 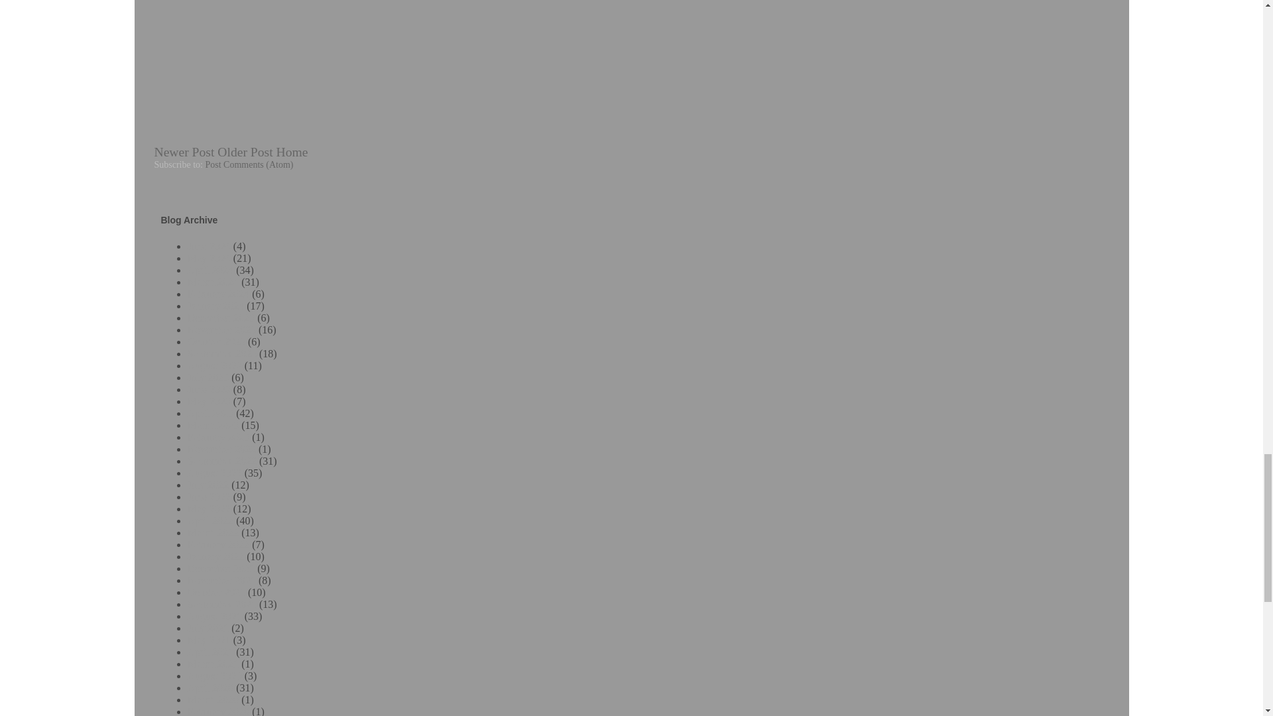 What do you see at coordinates (221, 353) in the screenshot?
I see `September 2023` at bounding box center [221, 353].